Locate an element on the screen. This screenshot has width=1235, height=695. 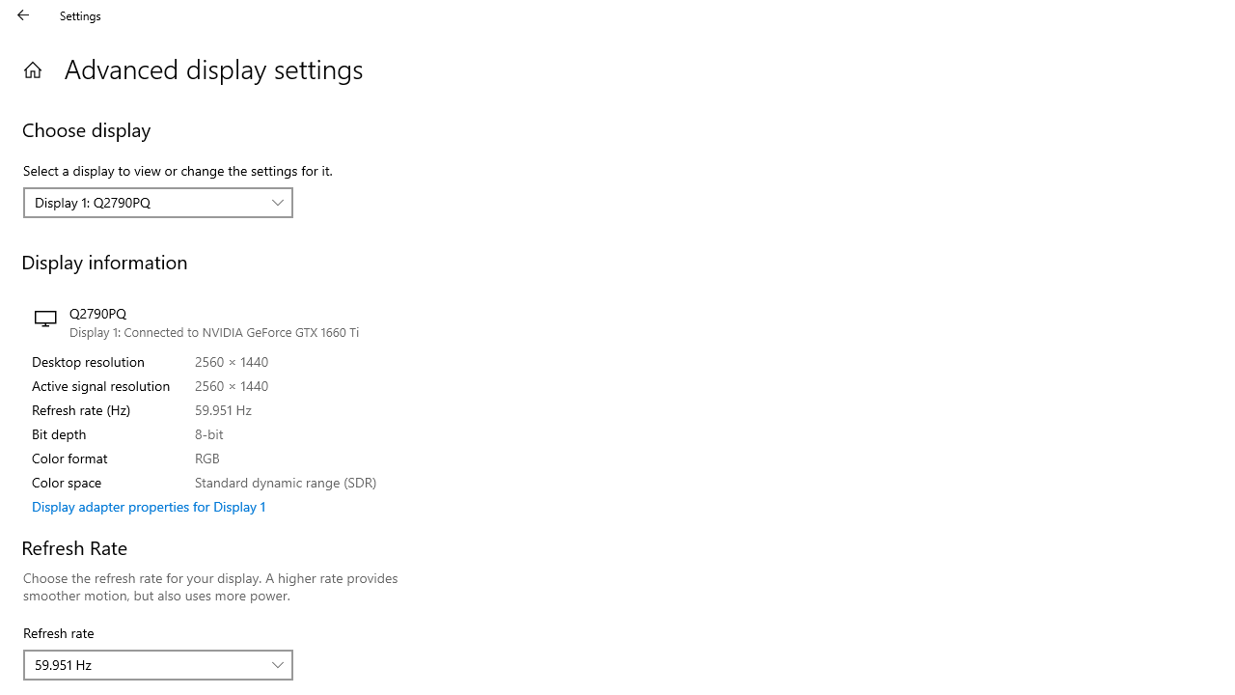
59.951 Hz is located at coordinates (148, 664).